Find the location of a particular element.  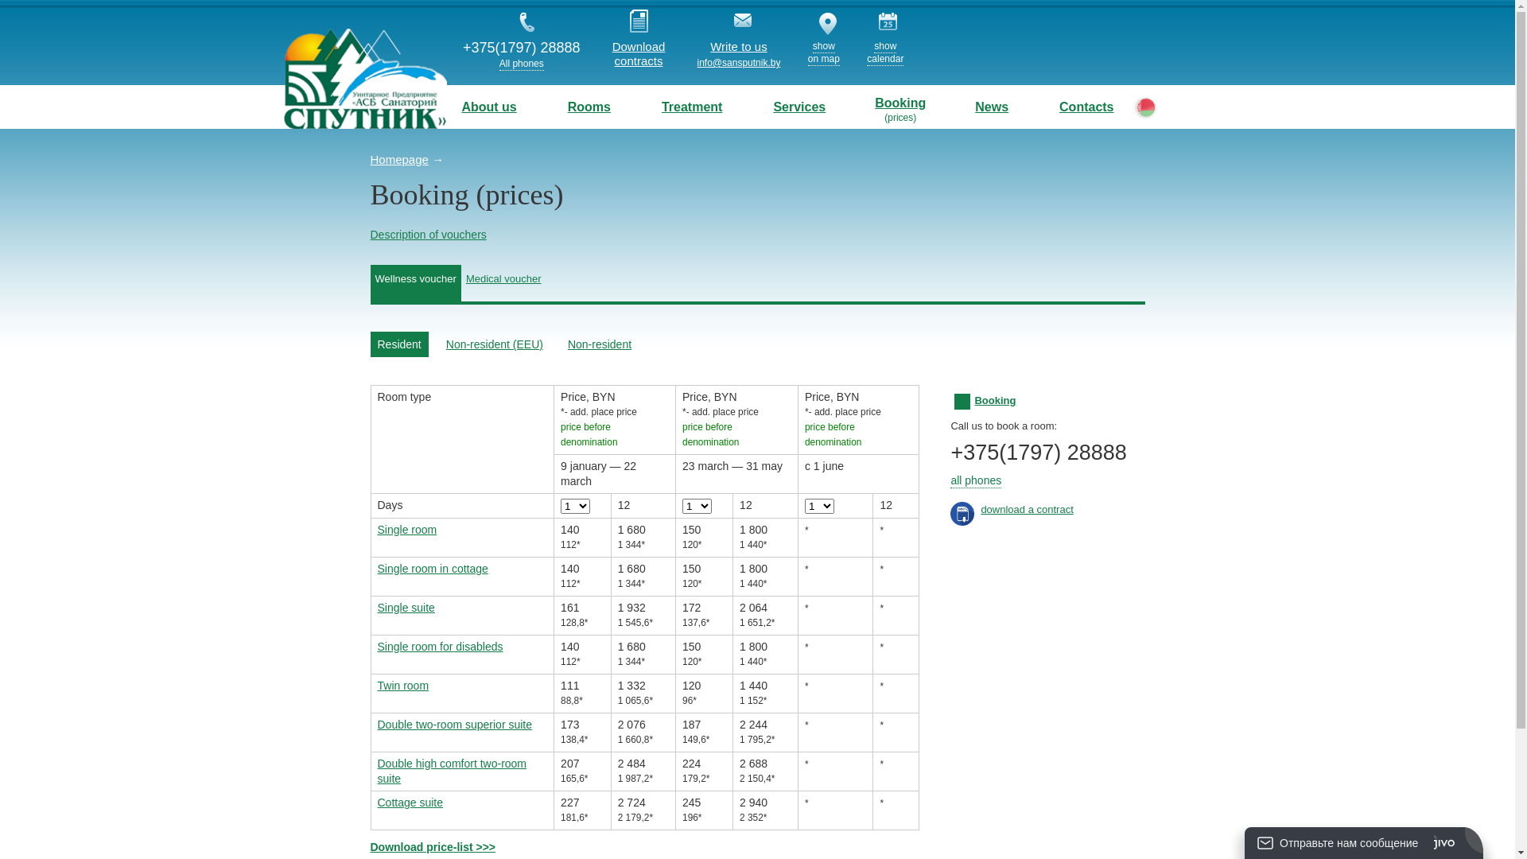

download a contract is located at coordinates (1027, 509).